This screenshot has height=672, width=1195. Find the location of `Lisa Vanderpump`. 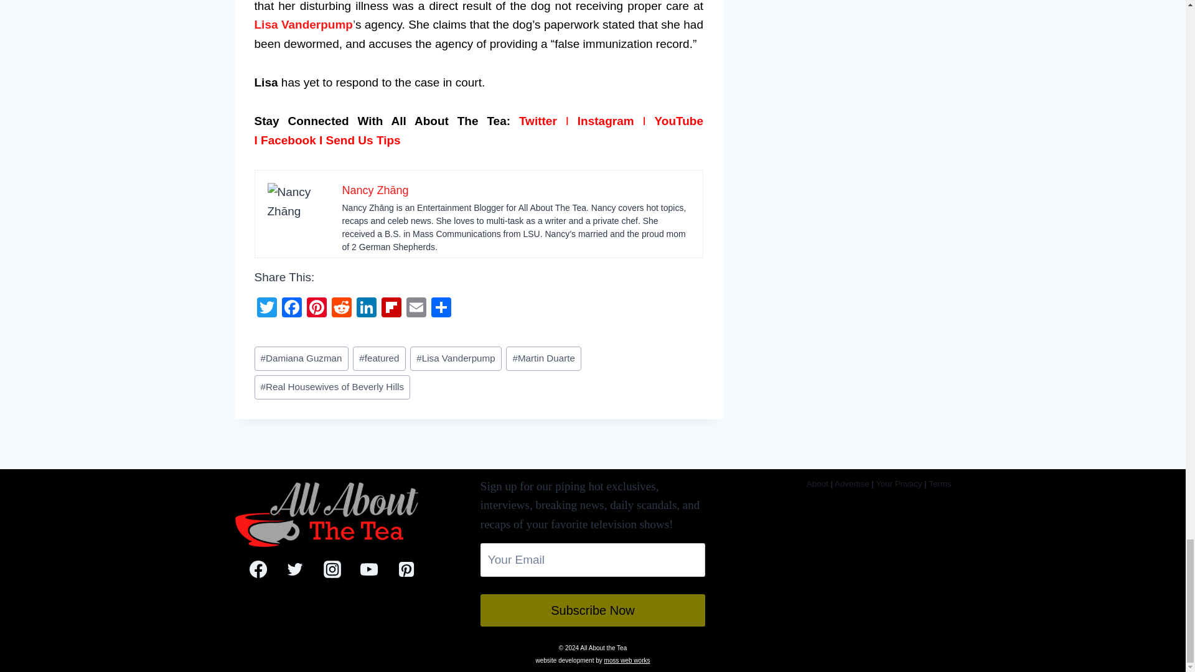

Lisa Vanderpump is located at coordinates (302, 24).